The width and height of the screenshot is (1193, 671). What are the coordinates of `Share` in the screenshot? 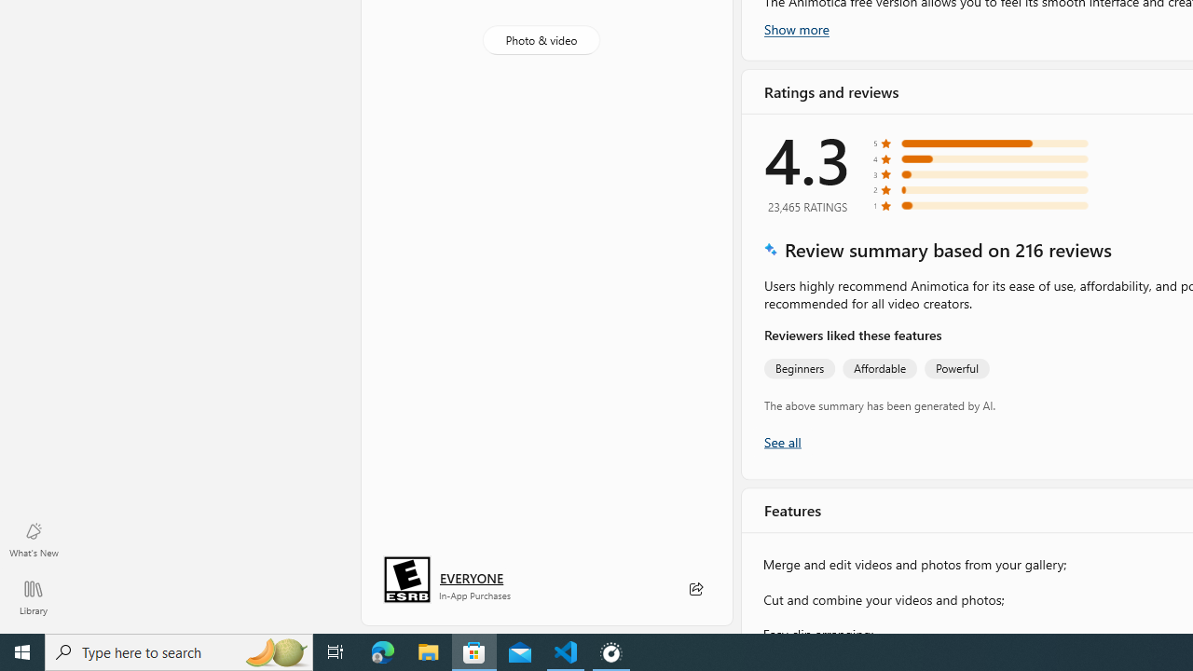 It's located at (695, 589).